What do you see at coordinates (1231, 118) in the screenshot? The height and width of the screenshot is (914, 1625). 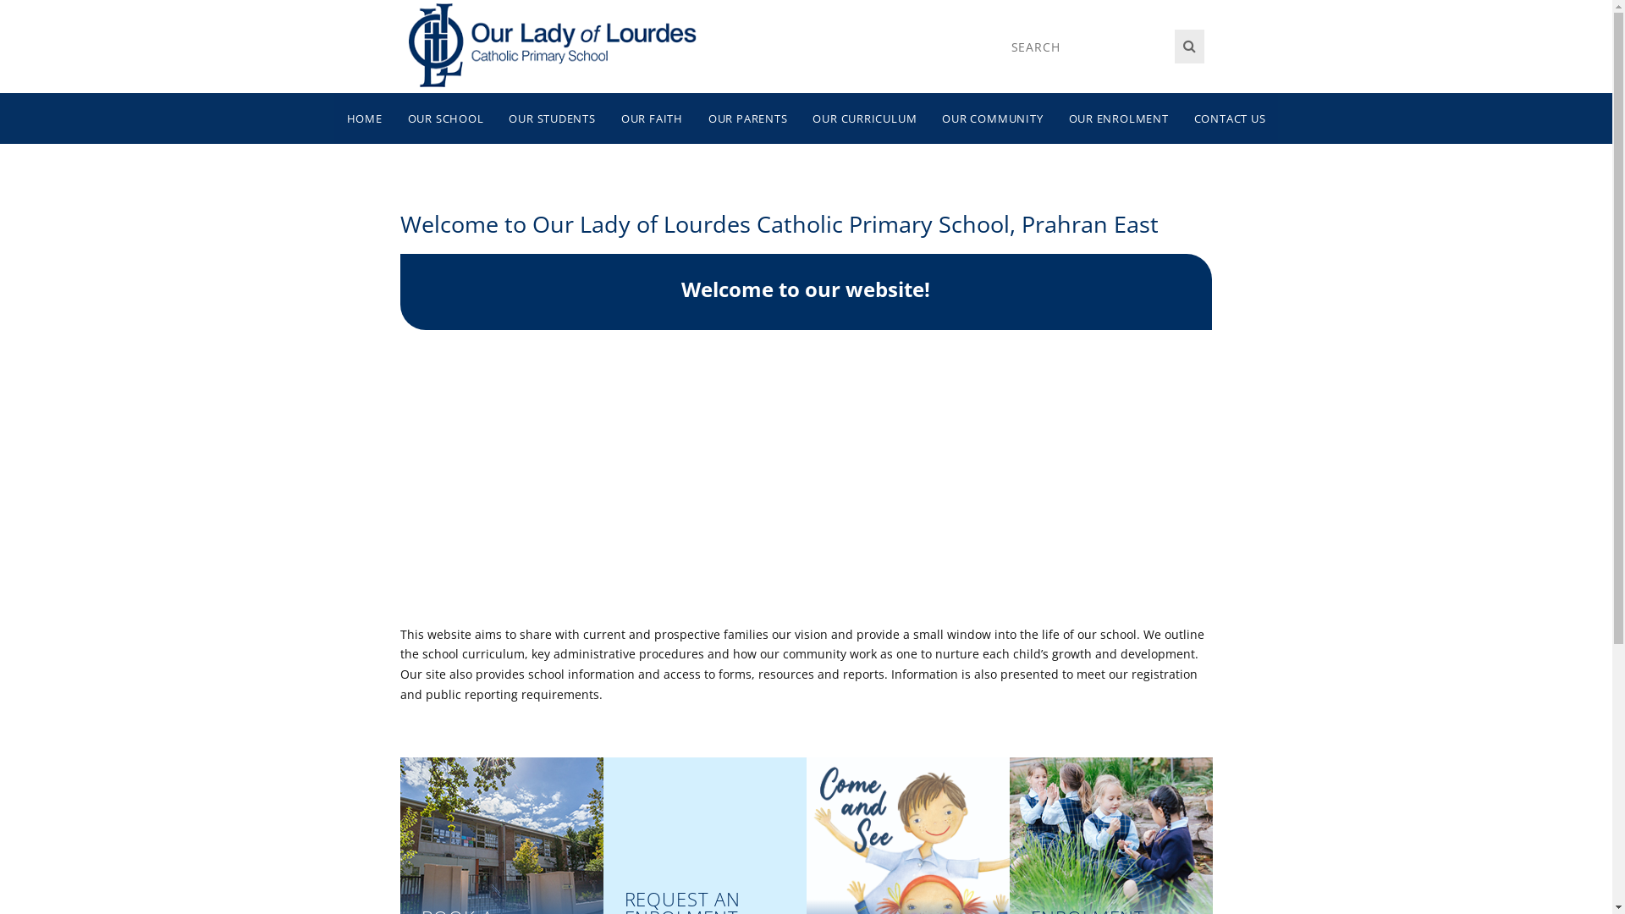 I see `CONTACT US` at bounding box center [1231, 118].